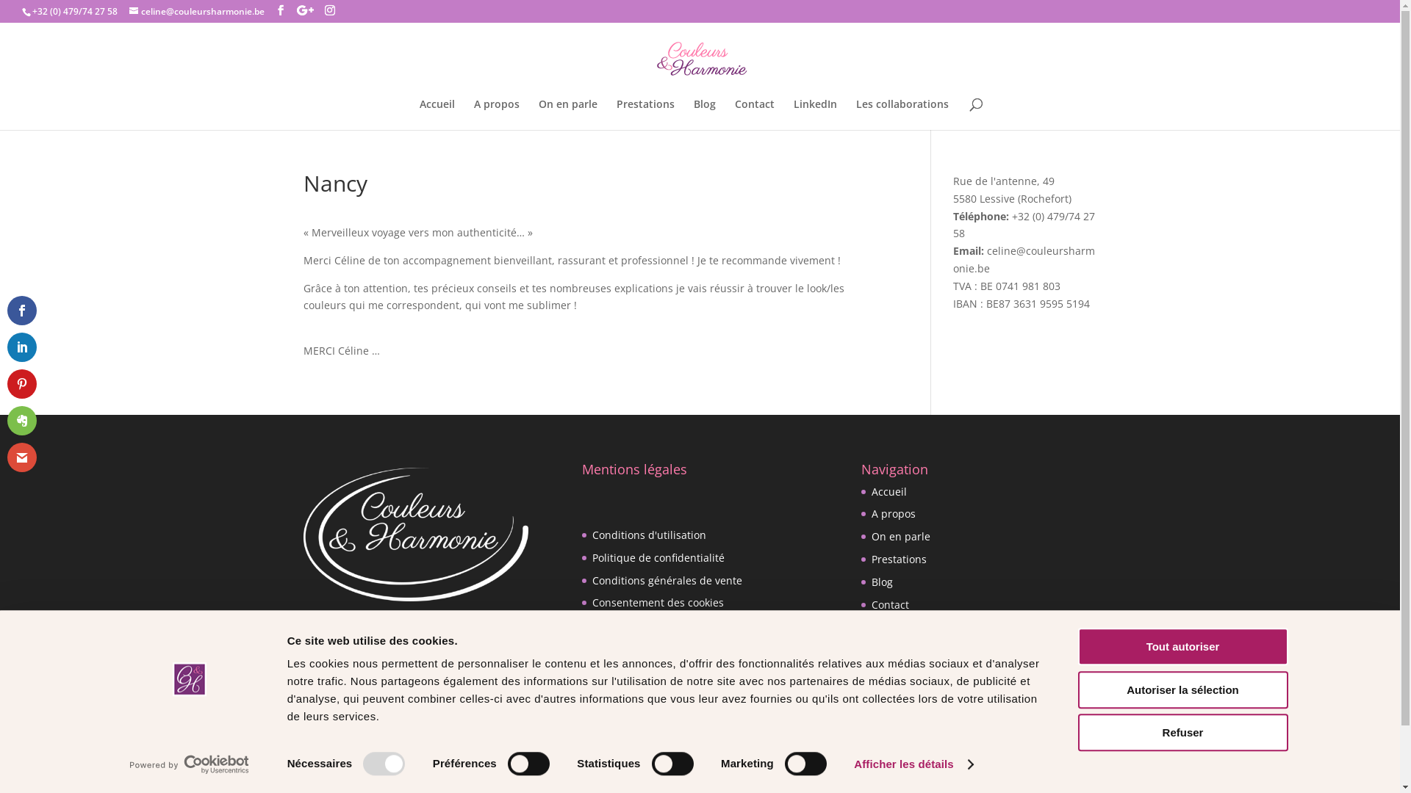 This screenshot has height=793, width=1411. I want to click on On en parle, so click(901, 536).